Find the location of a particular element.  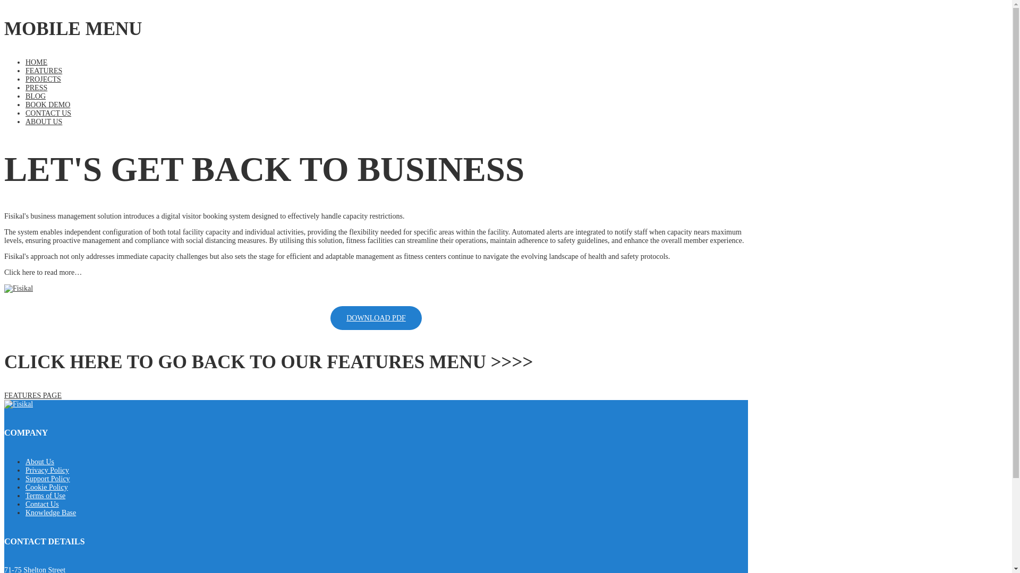

Privacy Policy is located at coordinates (47, 470).